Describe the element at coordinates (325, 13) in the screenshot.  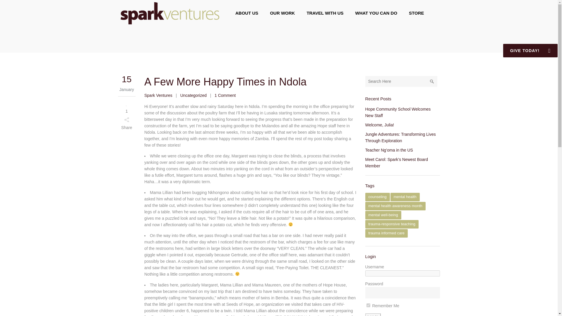
I see `TRAVEL WITH US` at that location.